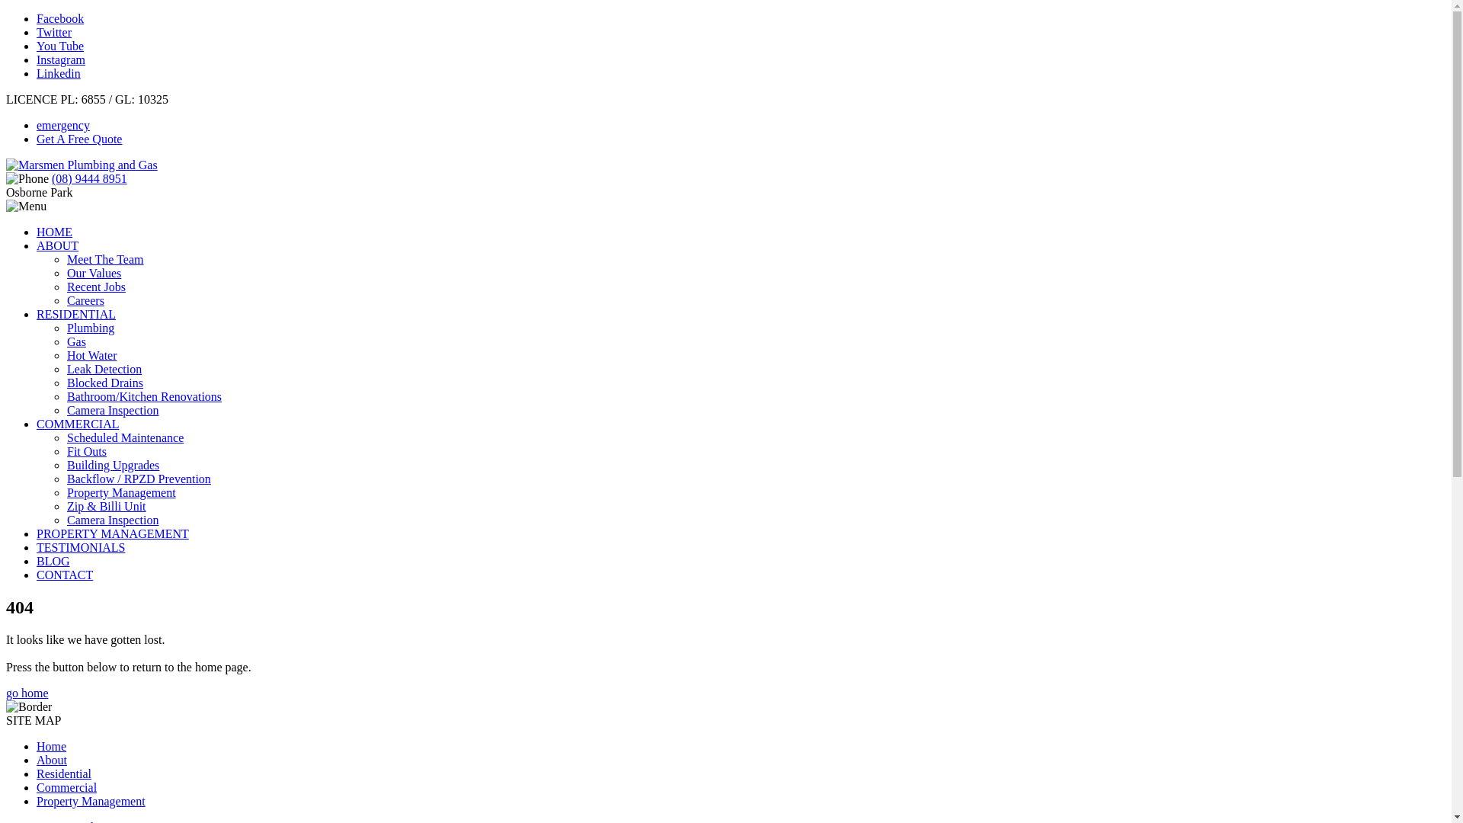 This screenshot has width=1463, height=823. What do you see at coordinates (125, 437) in the screenshot?
I see `Scheduled Maintenance` at bounding box center [125, 437].